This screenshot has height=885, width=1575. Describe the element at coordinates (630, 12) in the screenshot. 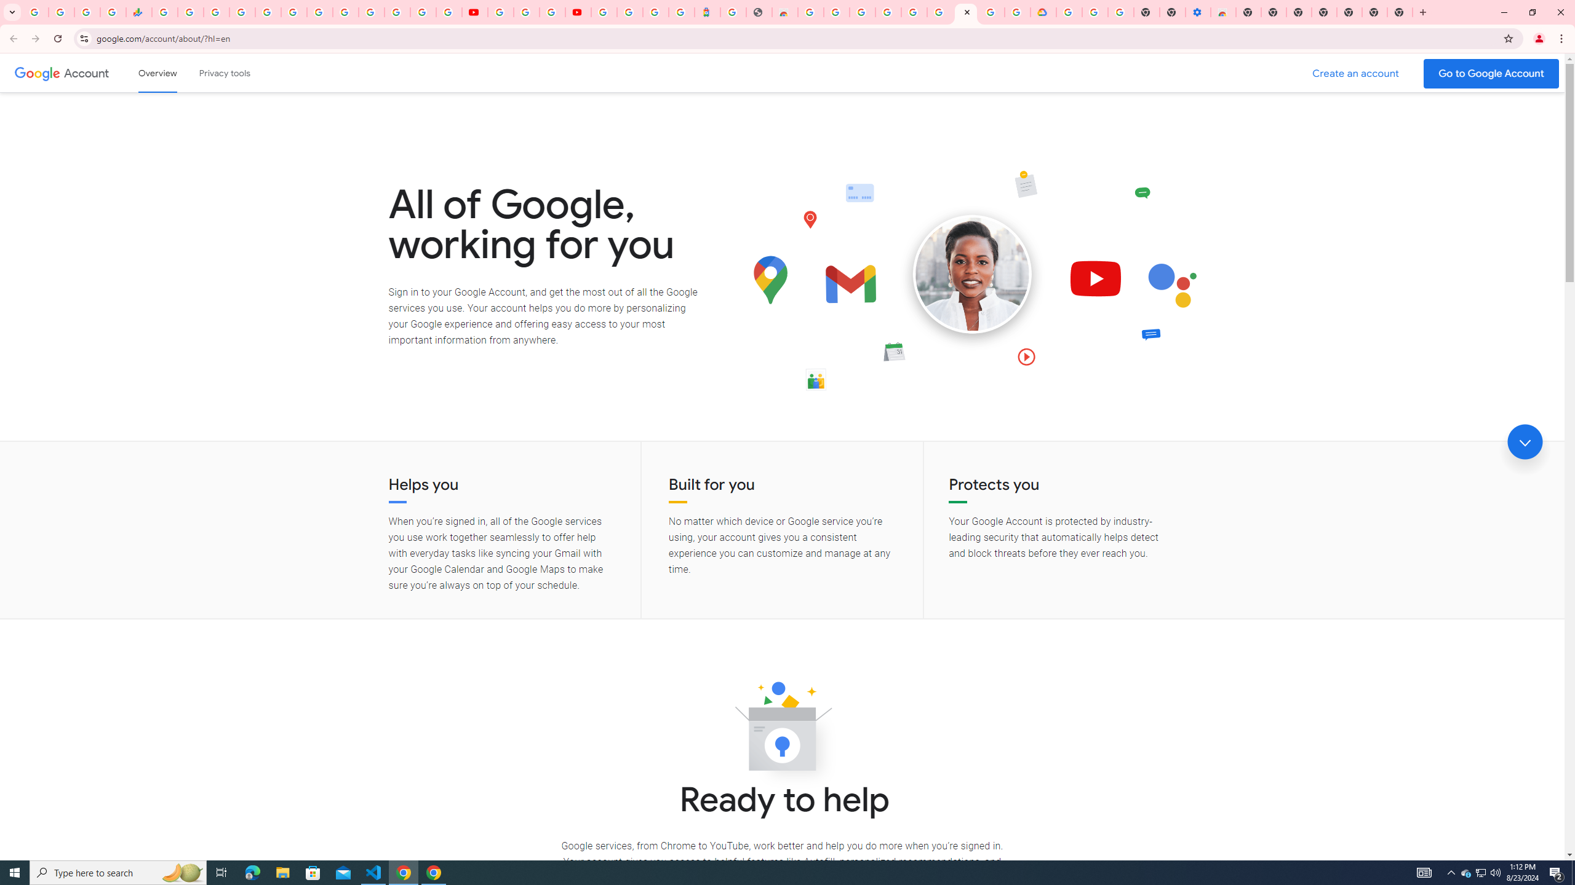

I see `Sign in - Google Accounts` at that location.